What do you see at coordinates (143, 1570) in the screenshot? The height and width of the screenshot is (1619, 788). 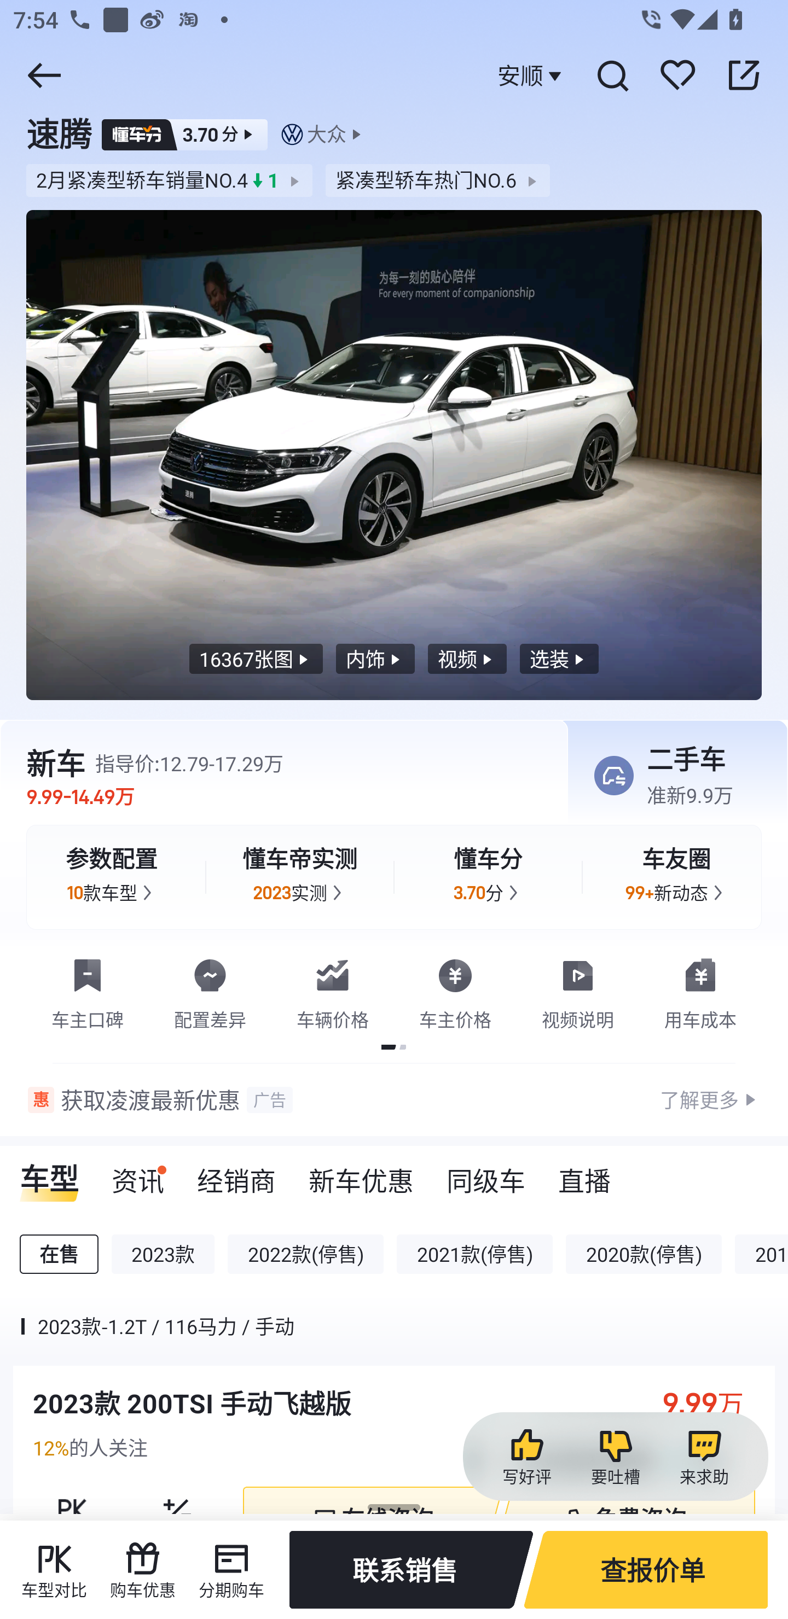 I see `购车优惠` at bounding box center [143, 1570].